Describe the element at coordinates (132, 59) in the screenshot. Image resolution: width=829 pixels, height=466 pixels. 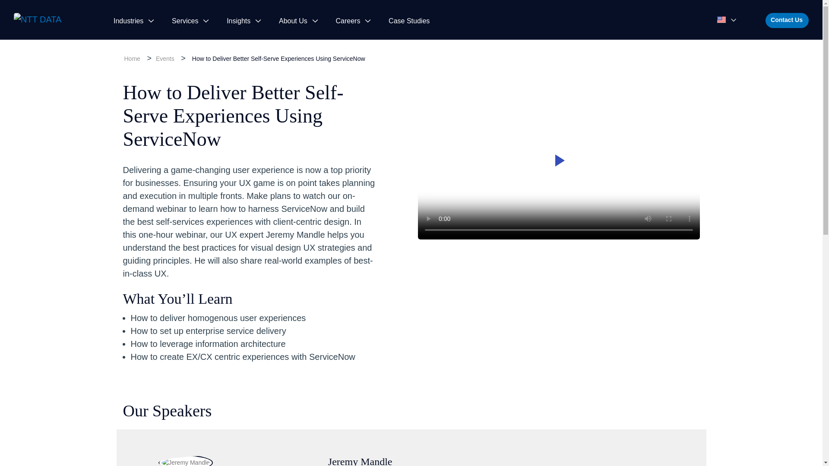
I see `Home` at that location.